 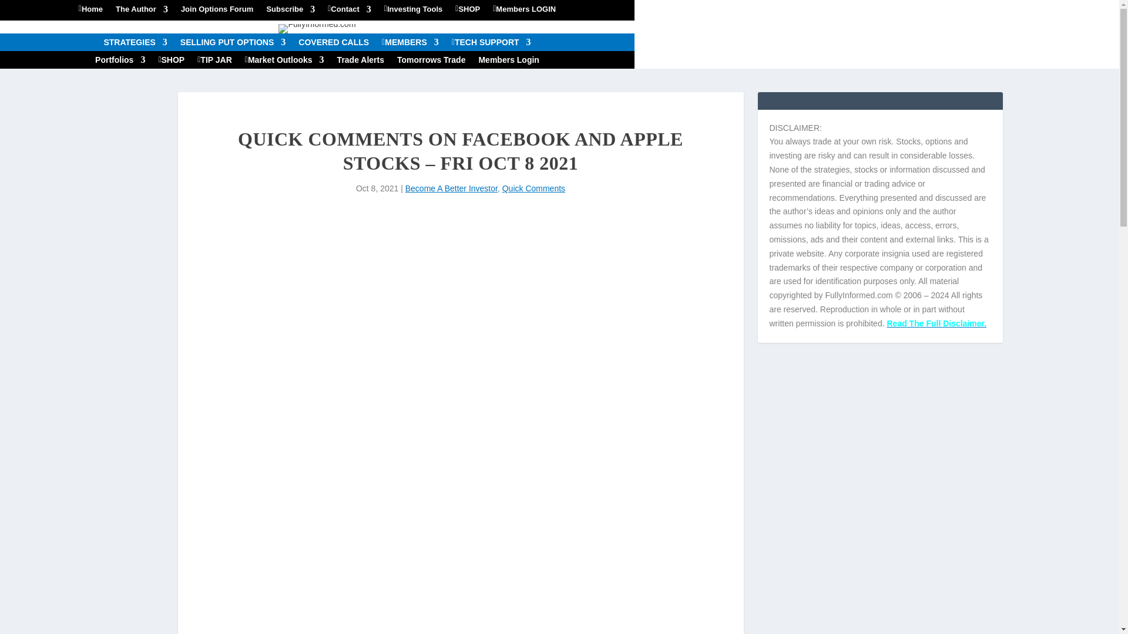 What do you see at coordinates (92, 12) in the screenshot?
I see `Home` at bounding box center [92, 12].